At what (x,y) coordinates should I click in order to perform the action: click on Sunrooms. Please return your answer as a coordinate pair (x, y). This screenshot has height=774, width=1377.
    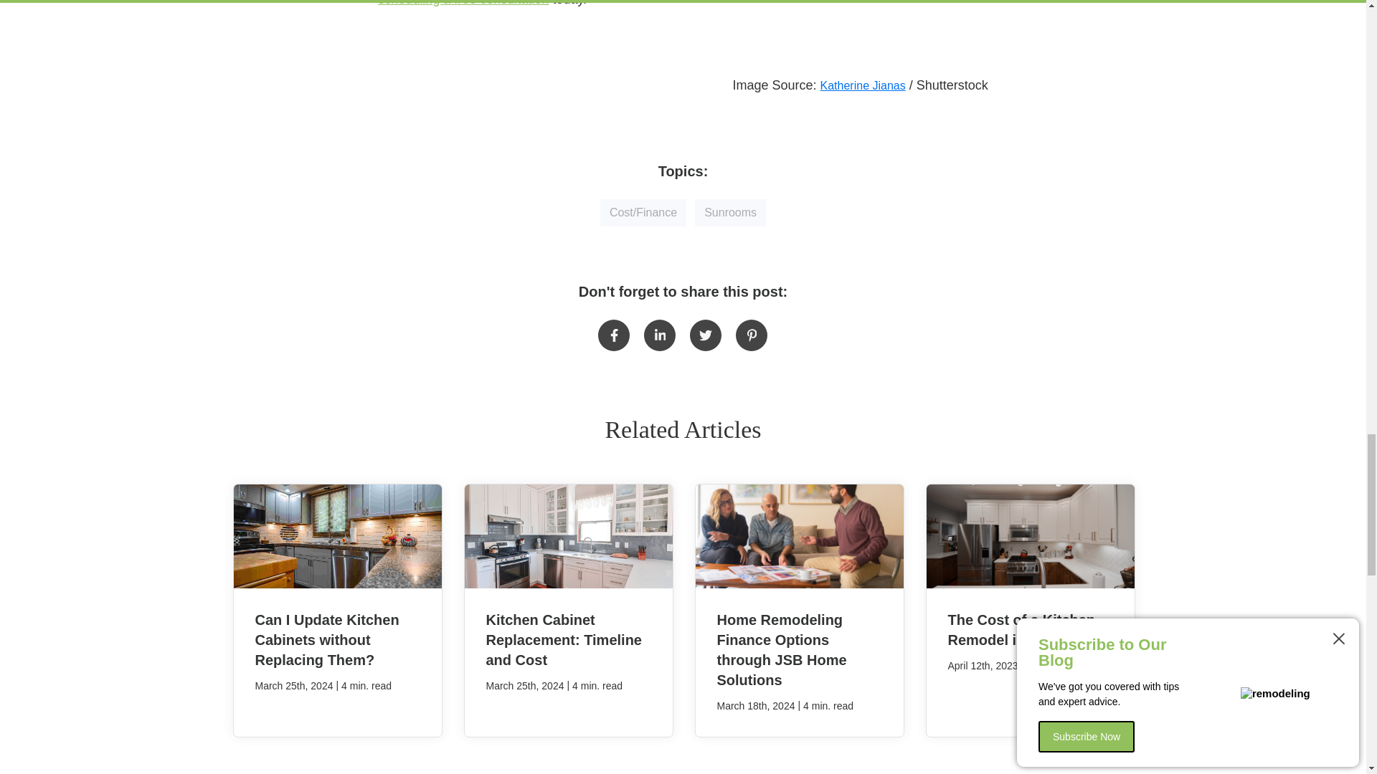
    Looking at the image, I should click on (730, 212).